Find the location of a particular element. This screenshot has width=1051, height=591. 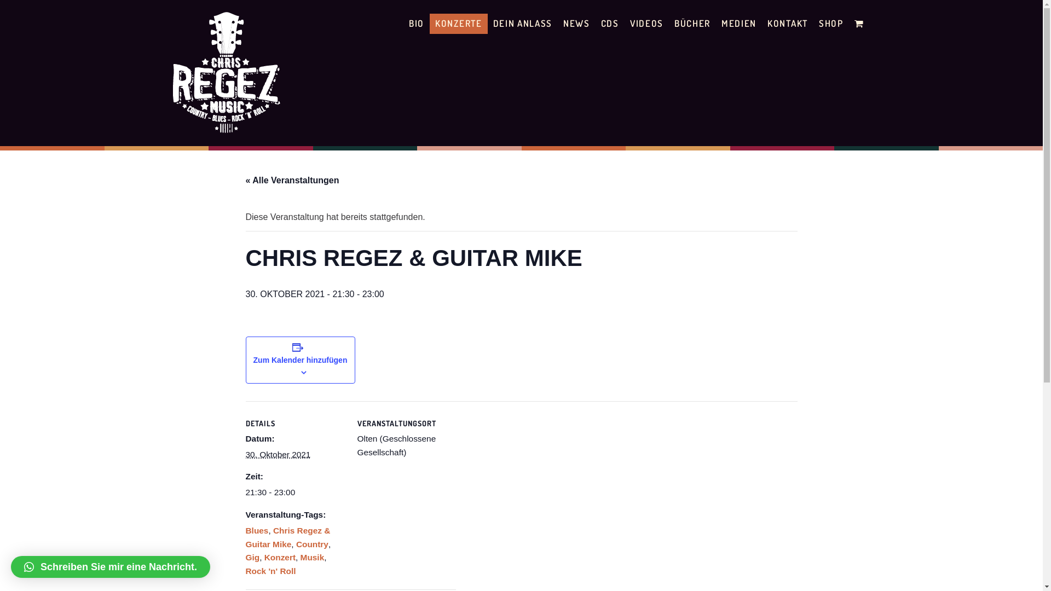

Chris Regez Music is located at coordinates (226, 130).